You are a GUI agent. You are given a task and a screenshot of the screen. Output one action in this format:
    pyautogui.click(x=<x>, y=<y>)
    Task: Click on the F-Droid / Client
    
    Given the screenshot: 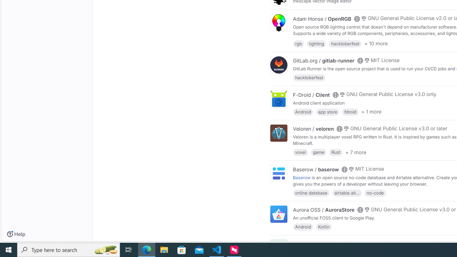 What is the action you would take?
    pyautogui.click(x=311, y=95)
    